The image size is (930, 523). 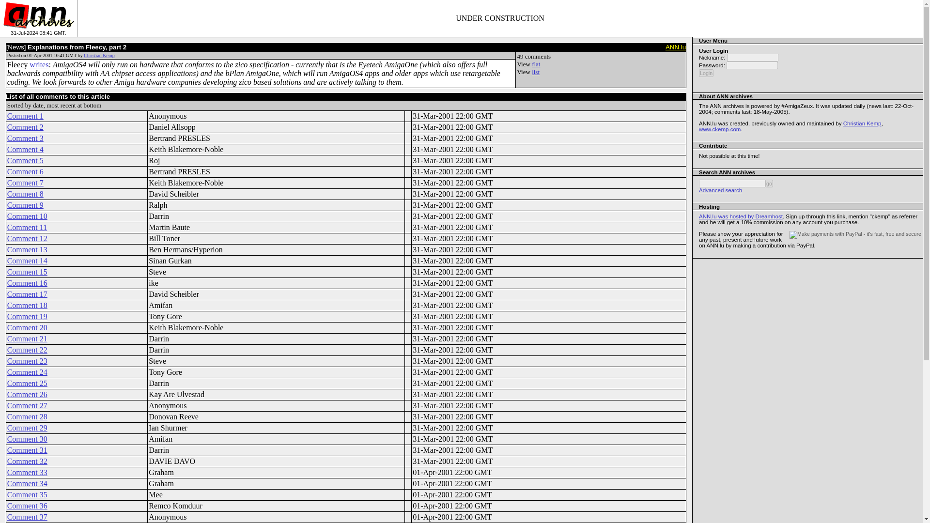 What do you see at coordinates (27, 394) in the screenshot?
I see `Comment 26` at bounding box center [27, 394].